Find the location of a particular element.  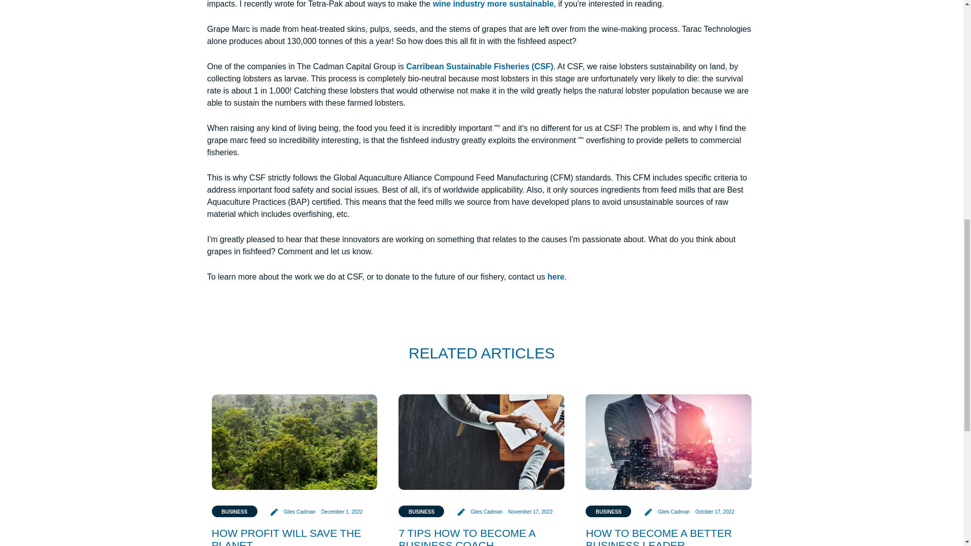

BUSINESS is located at coordinates (608, 511).